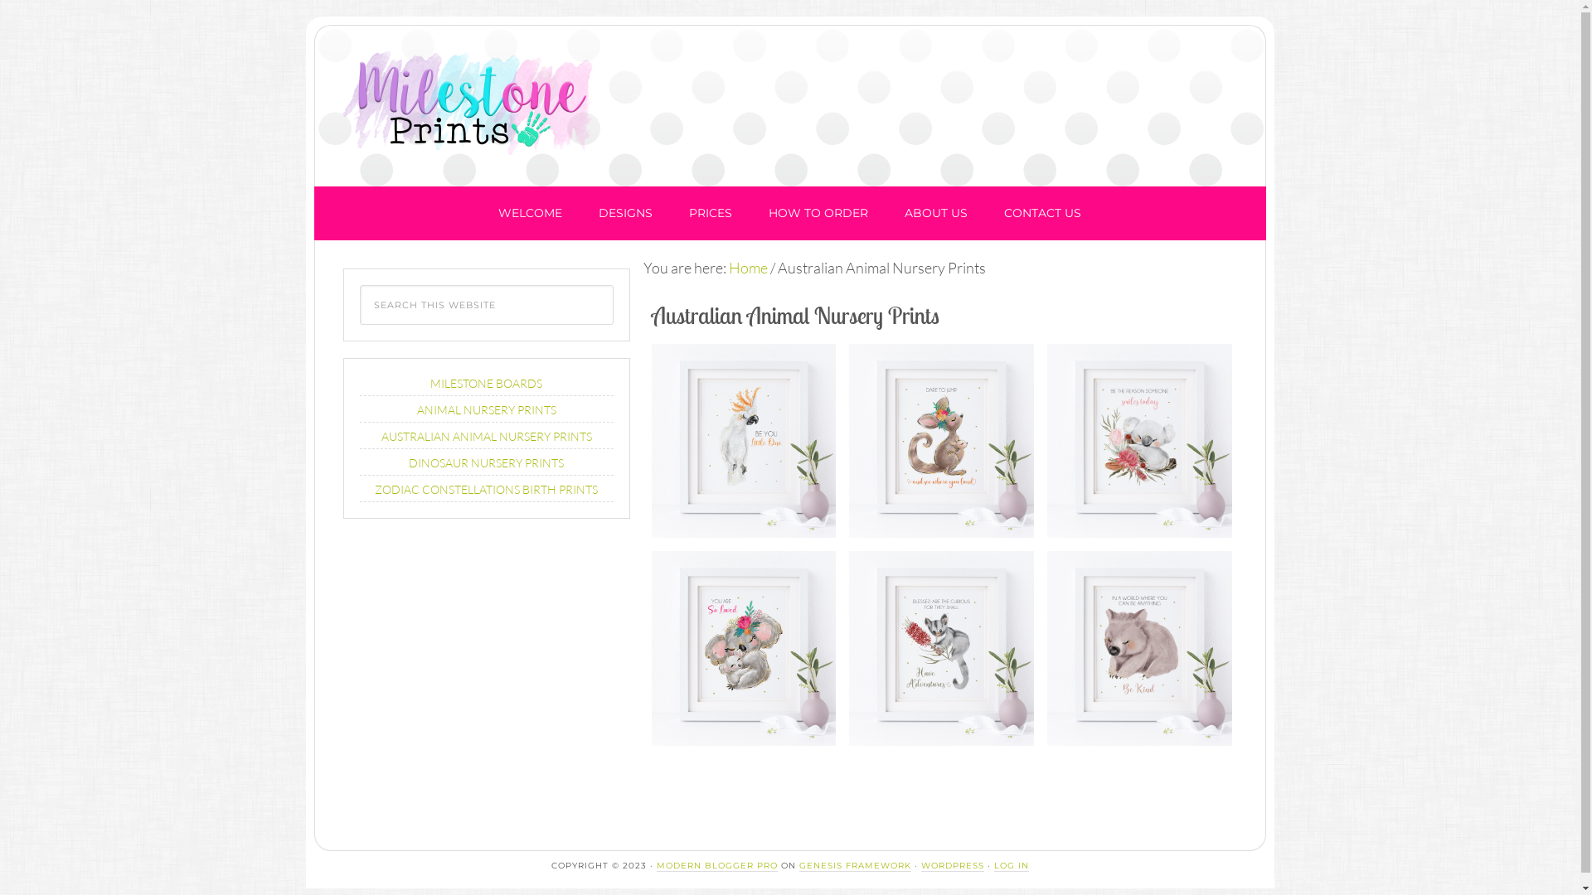 This screenshot has width=1592, height=895. Describe the element at coordinates (612, 285) in the screenshot. I see `Search` at that location.